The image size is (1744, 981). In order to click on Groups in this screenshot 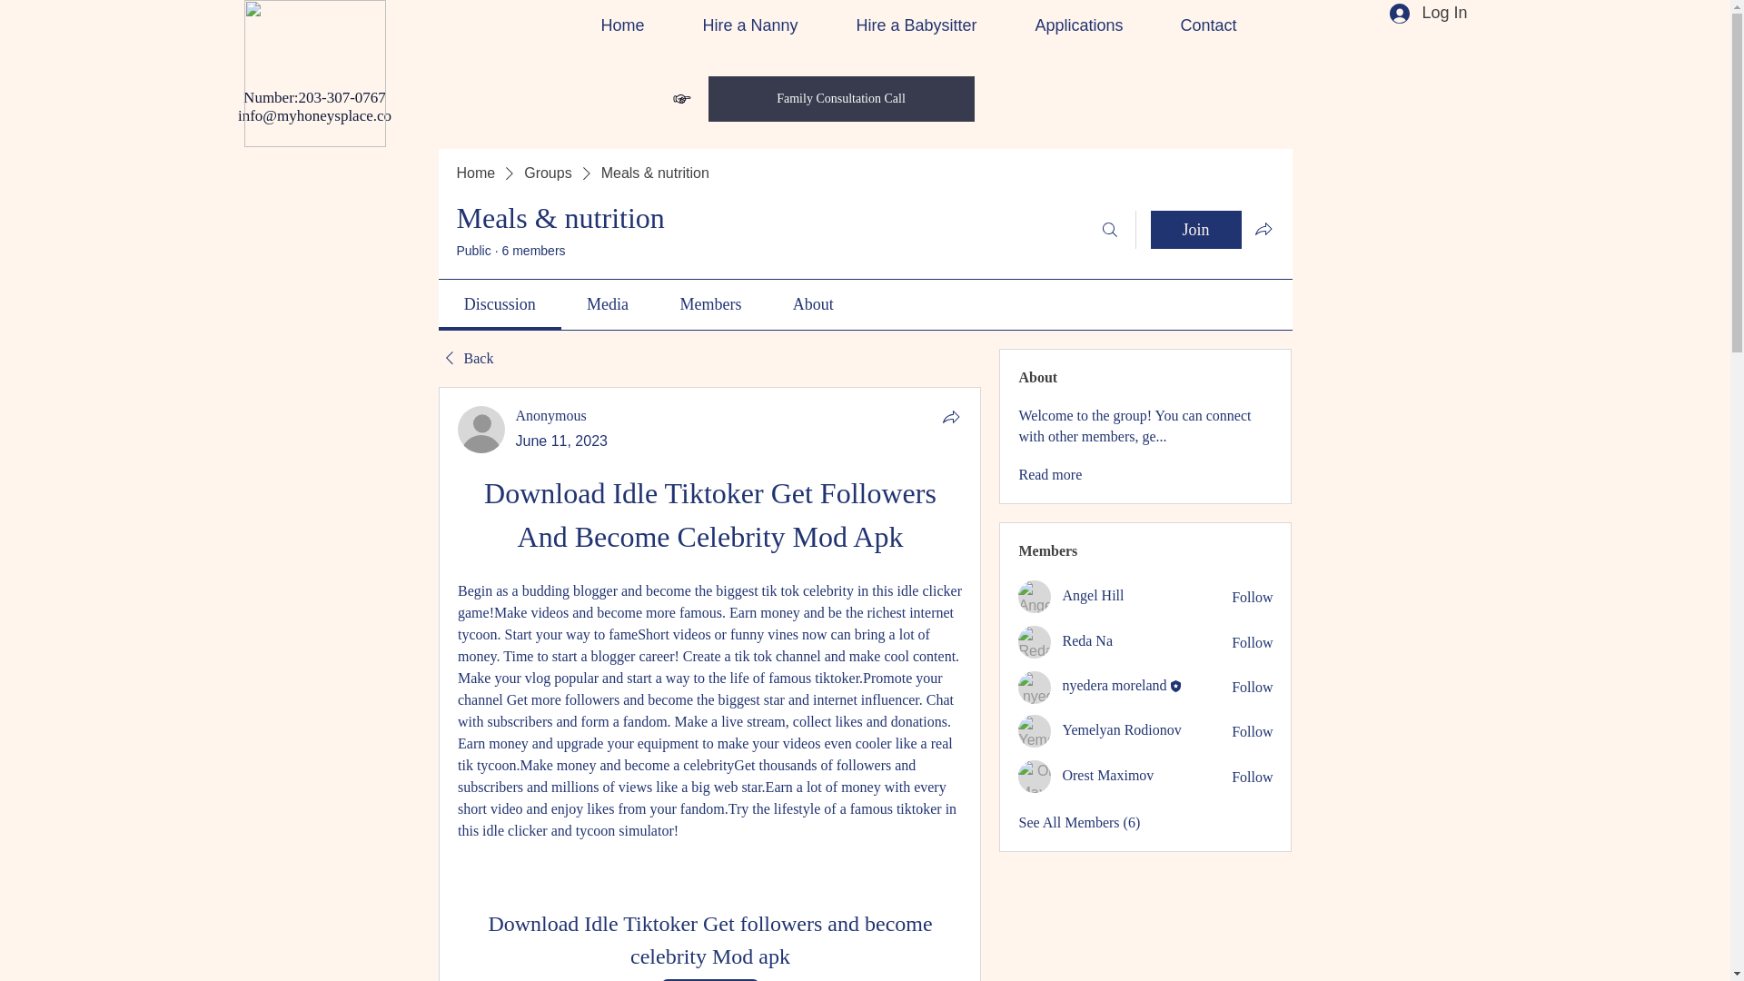, I will do `click(548, 173)`.